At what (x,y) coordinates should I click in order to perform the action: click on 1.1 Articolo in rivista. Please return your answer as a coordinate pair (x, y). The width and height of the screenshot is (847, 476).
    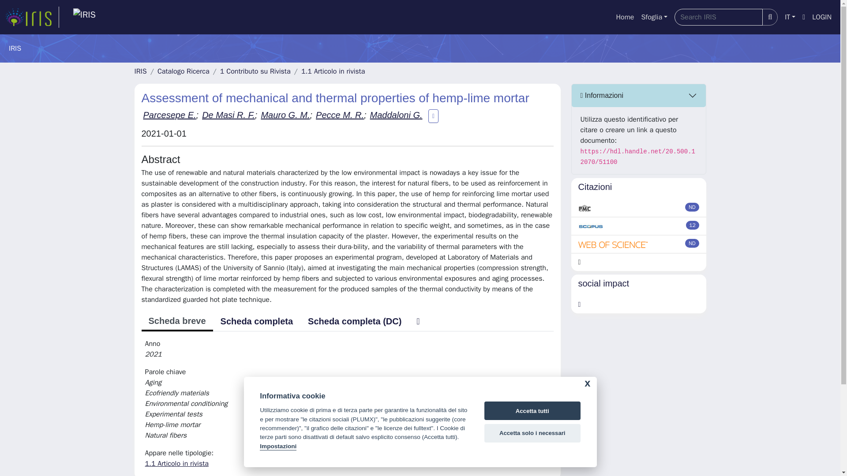
    Looking at the image, I should click on (333, 71).